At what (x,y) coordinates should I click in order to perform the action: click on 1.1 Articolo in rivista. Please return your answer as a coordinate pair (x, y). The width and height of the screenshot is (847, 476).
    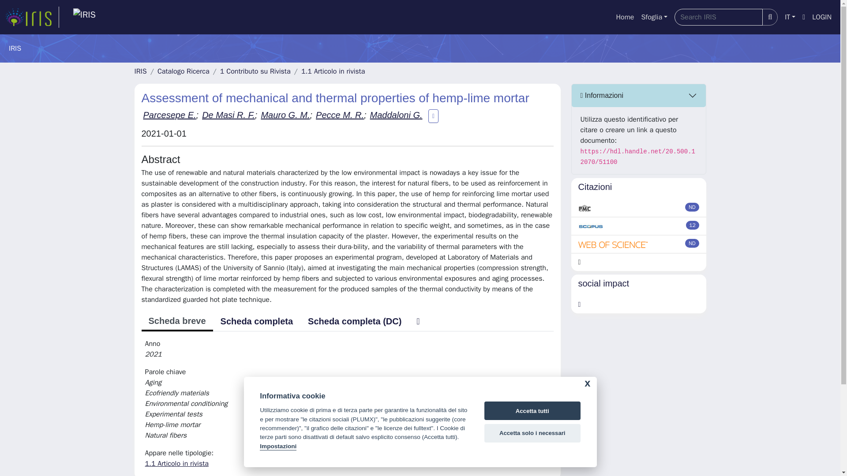
    Looking at the image, I should click on (333, 71).